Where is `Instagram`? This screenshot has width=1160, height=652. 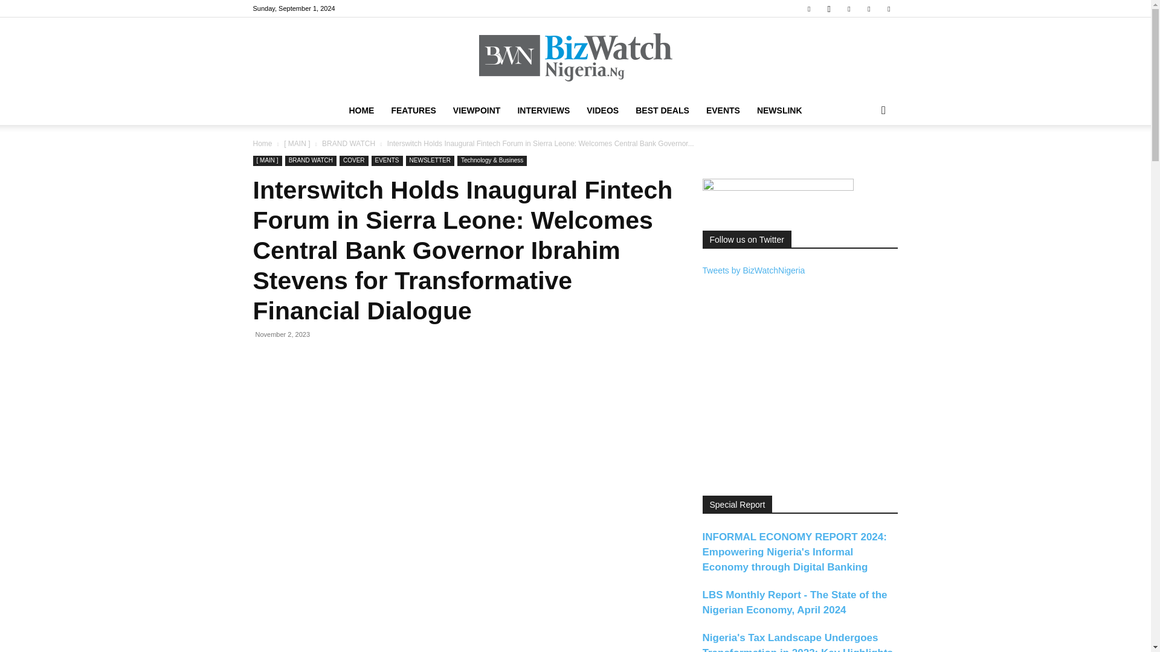 Instagram is located at coordinates (829, 8).